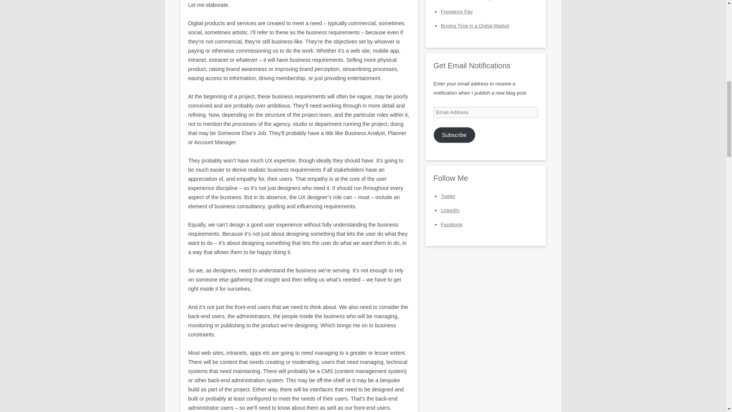  Describe the element at coordinates (454, 135) in the screenshot. I see `Subscribe` at that location.